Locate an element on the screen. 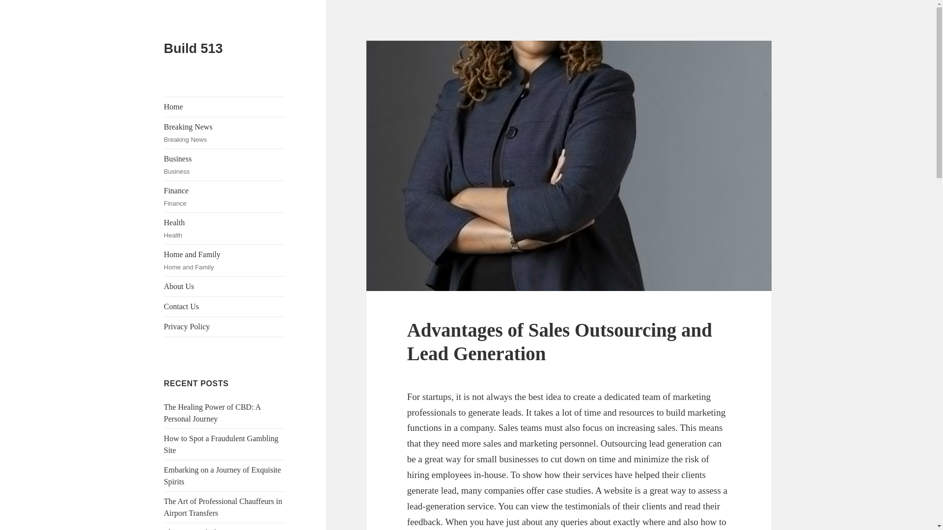  How to Spot a Fraudulent Gambling Site is located at coordinates (222, 476).